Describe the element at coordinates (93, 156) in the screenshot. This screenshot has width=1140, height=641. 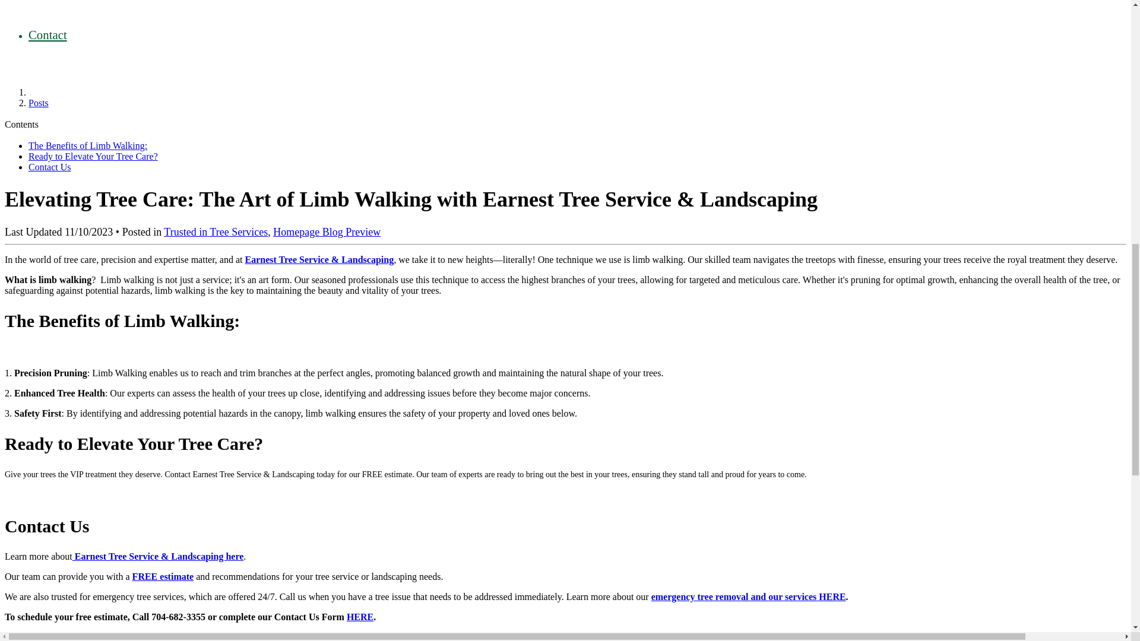
I see `Ready to Elevate Your Tree Care?` at that location.